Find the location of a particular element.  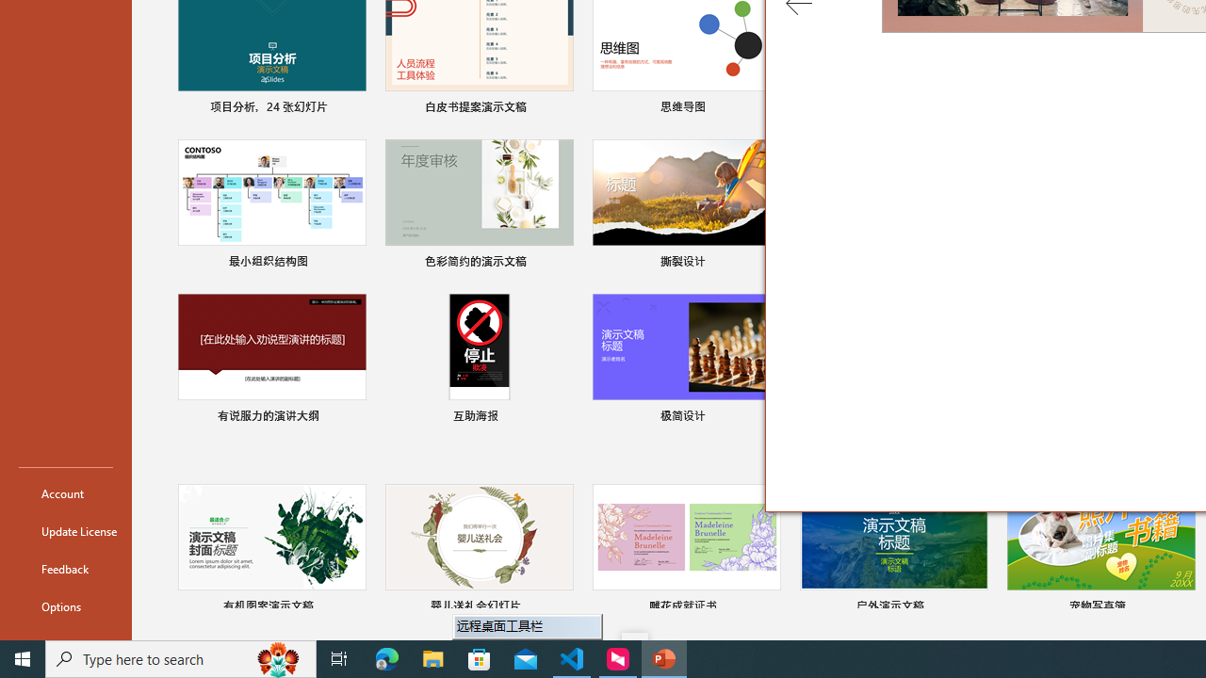

Options is located at coordinates (66, 606).